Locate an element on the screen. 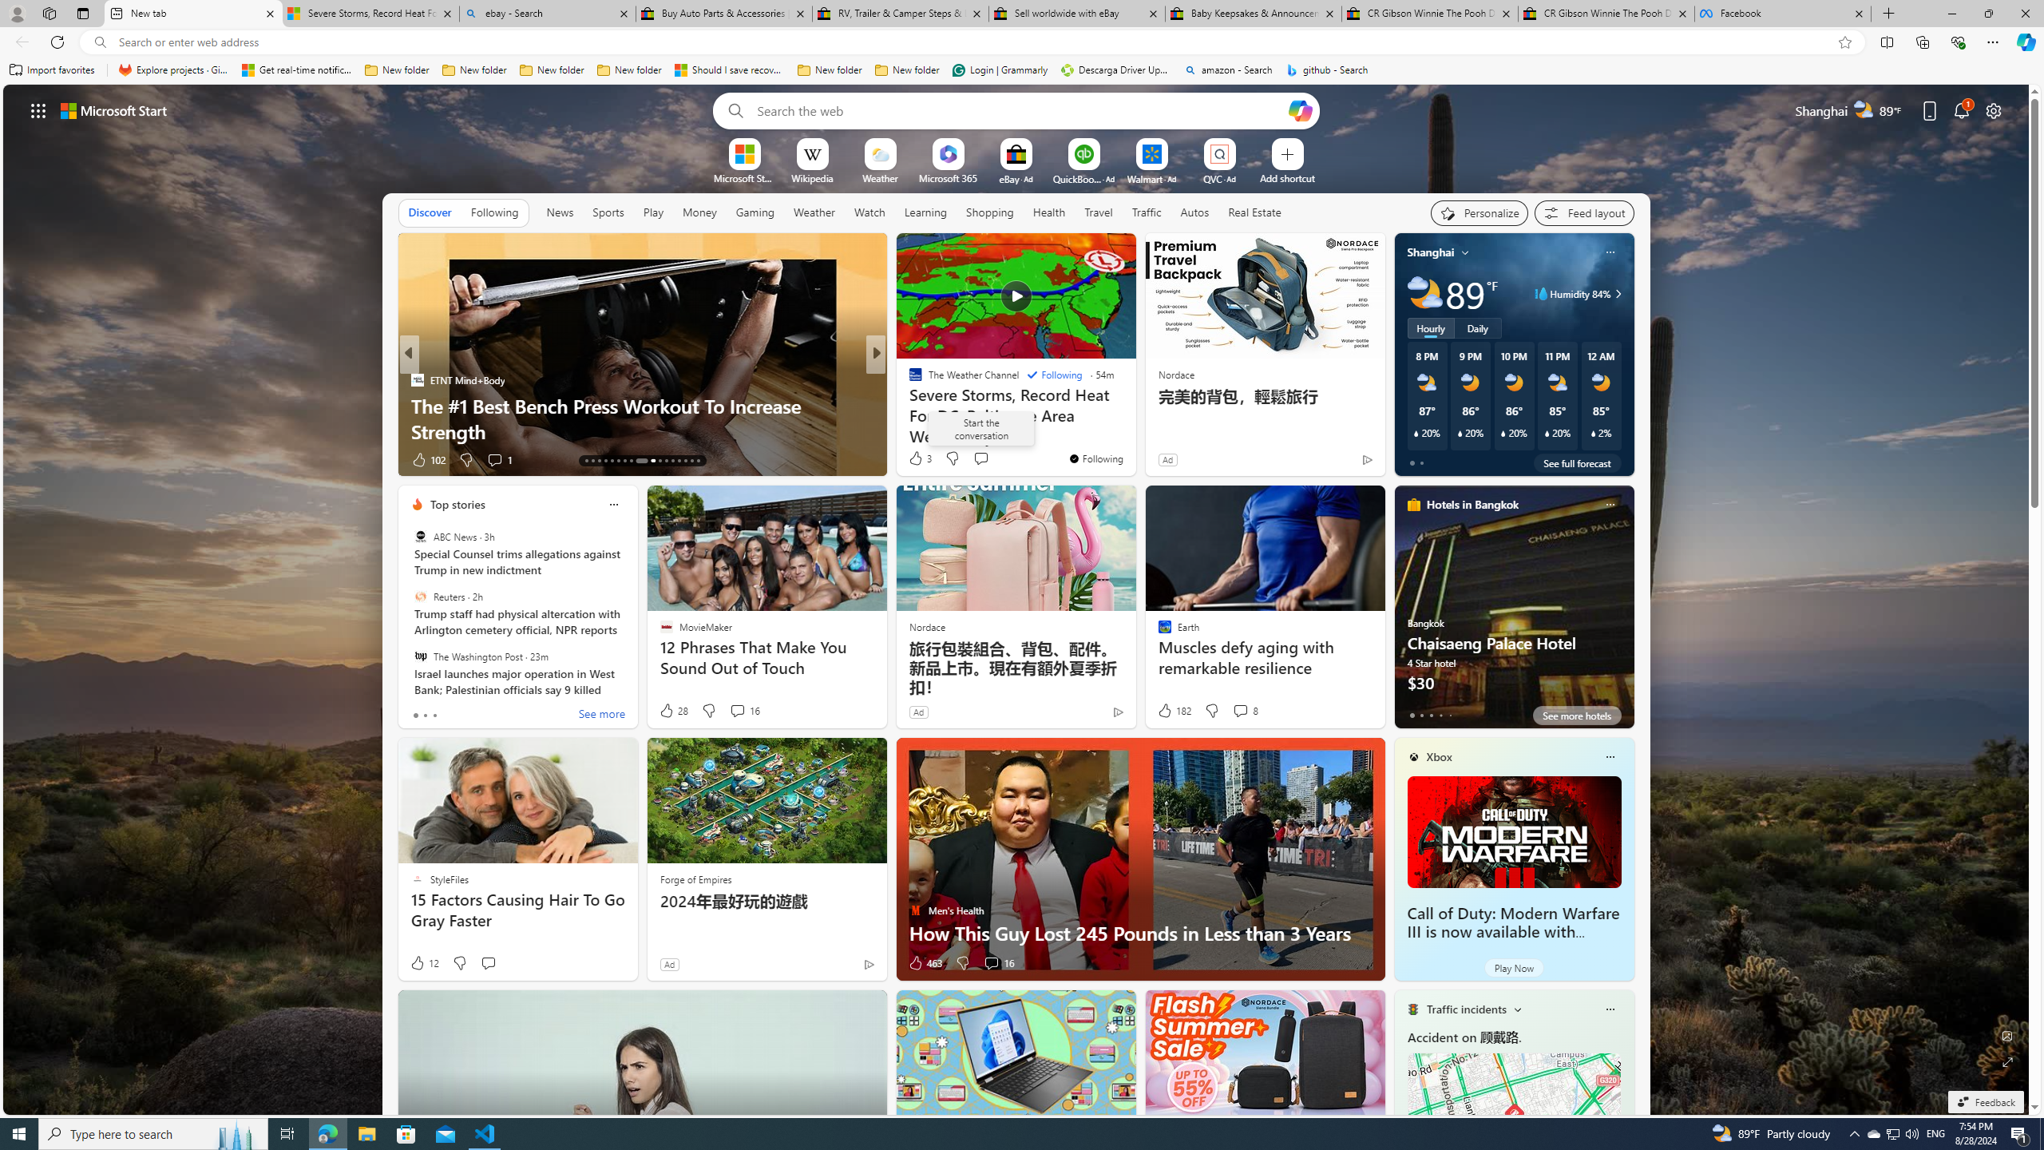 This screenshot has width=2044, height=1150. AutomationID: backgroundImagePicture is located at coordinates (1017, 599).